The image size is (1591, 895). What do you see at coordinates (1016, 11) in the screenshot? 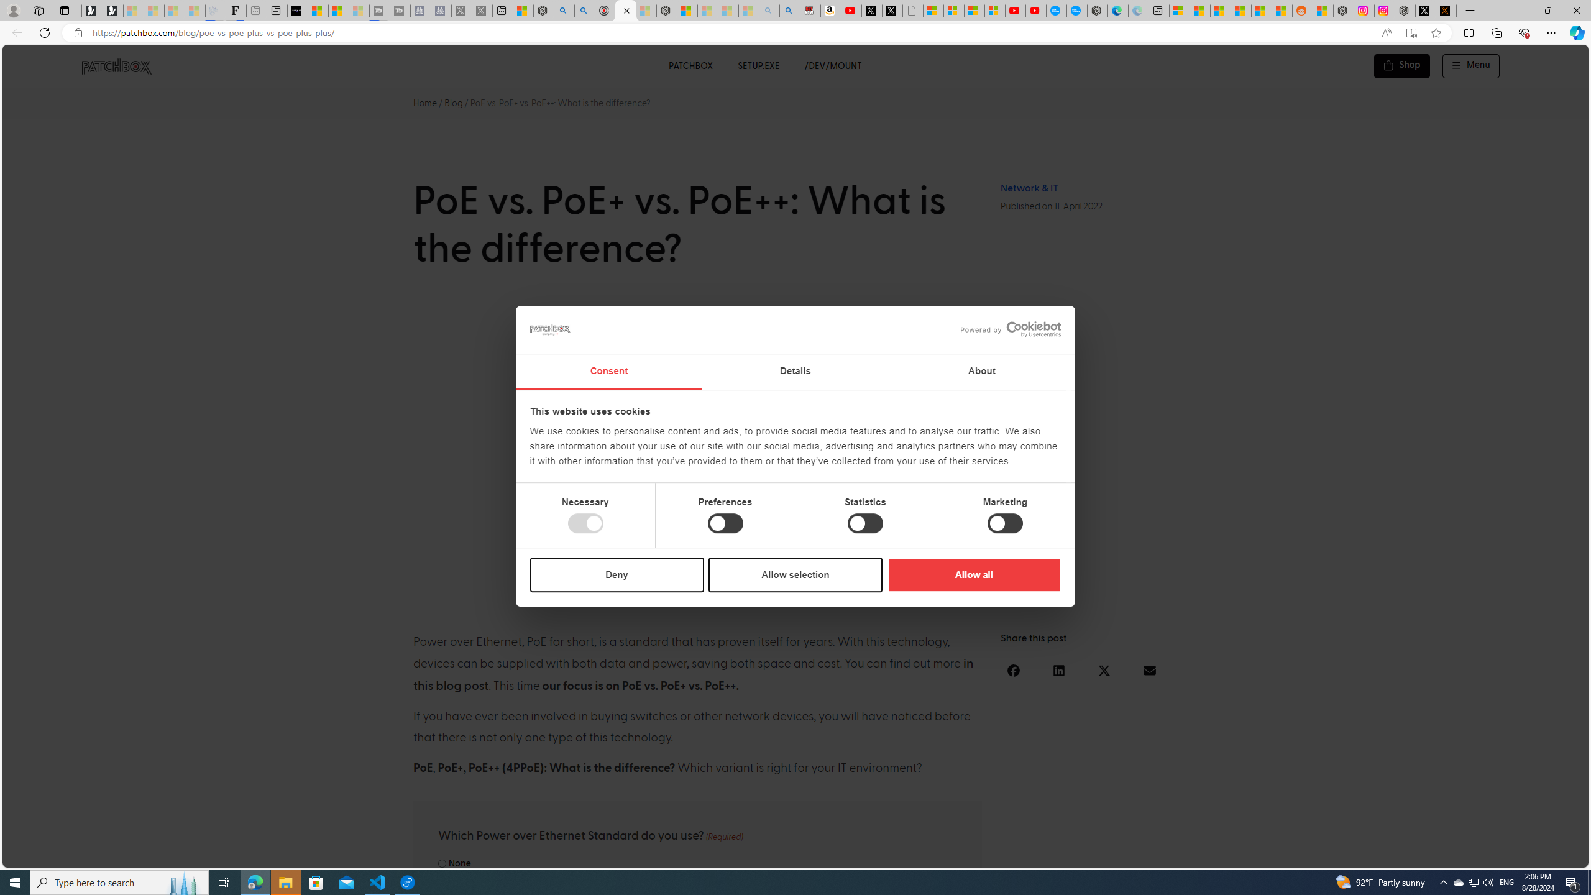
I see `Gloom - YouTube` at bounding box center [1016, 11].